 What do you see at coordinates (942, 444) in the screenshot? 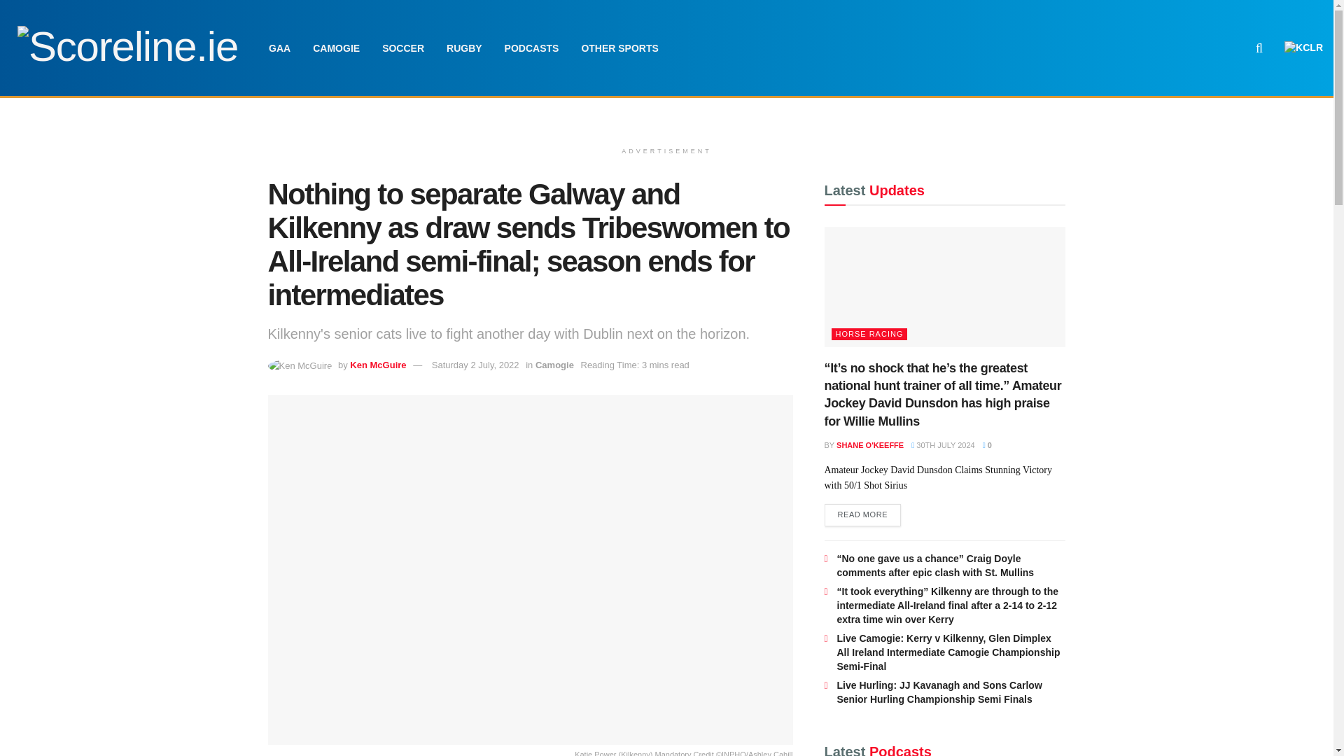
I see `30TH JULY 2024` at bounding box center [942, 444].